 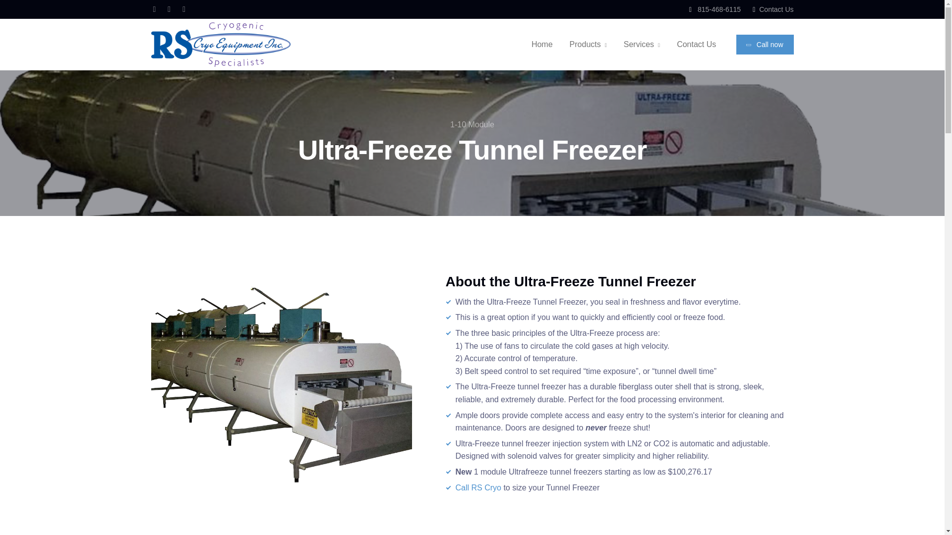 What do you see at coordinates (220, 45) in the screenshot?
I see `RS Cryo Equipment Logo` at bounding box center [220, 45].